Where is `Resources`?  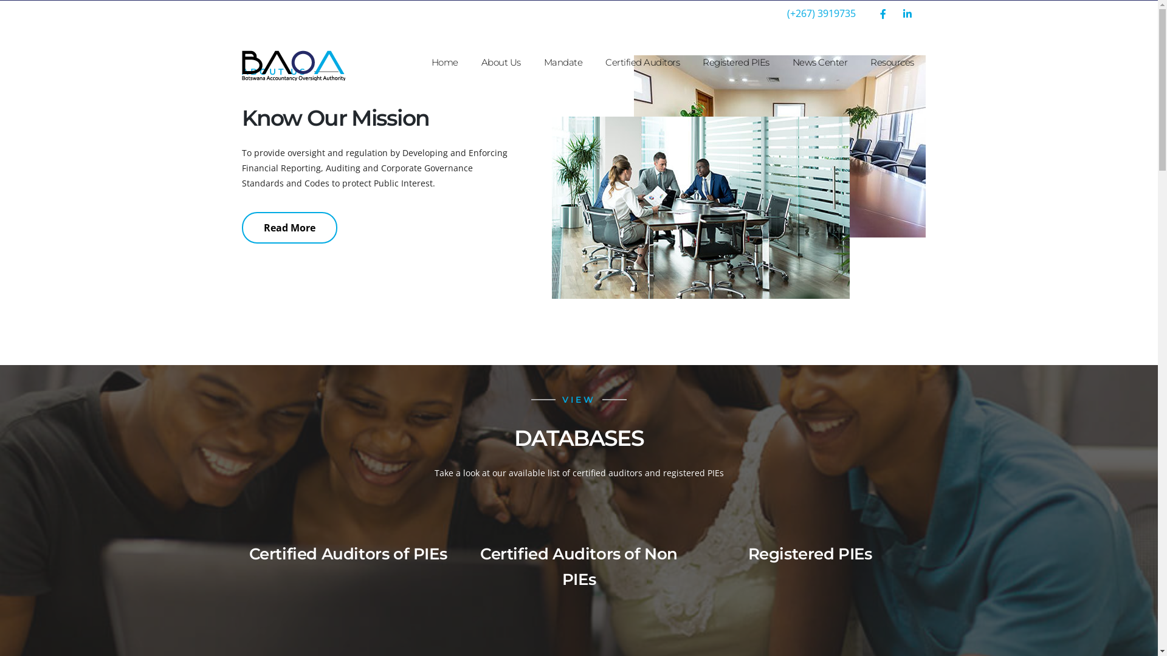 Resources is located at coordinates (892, 63).